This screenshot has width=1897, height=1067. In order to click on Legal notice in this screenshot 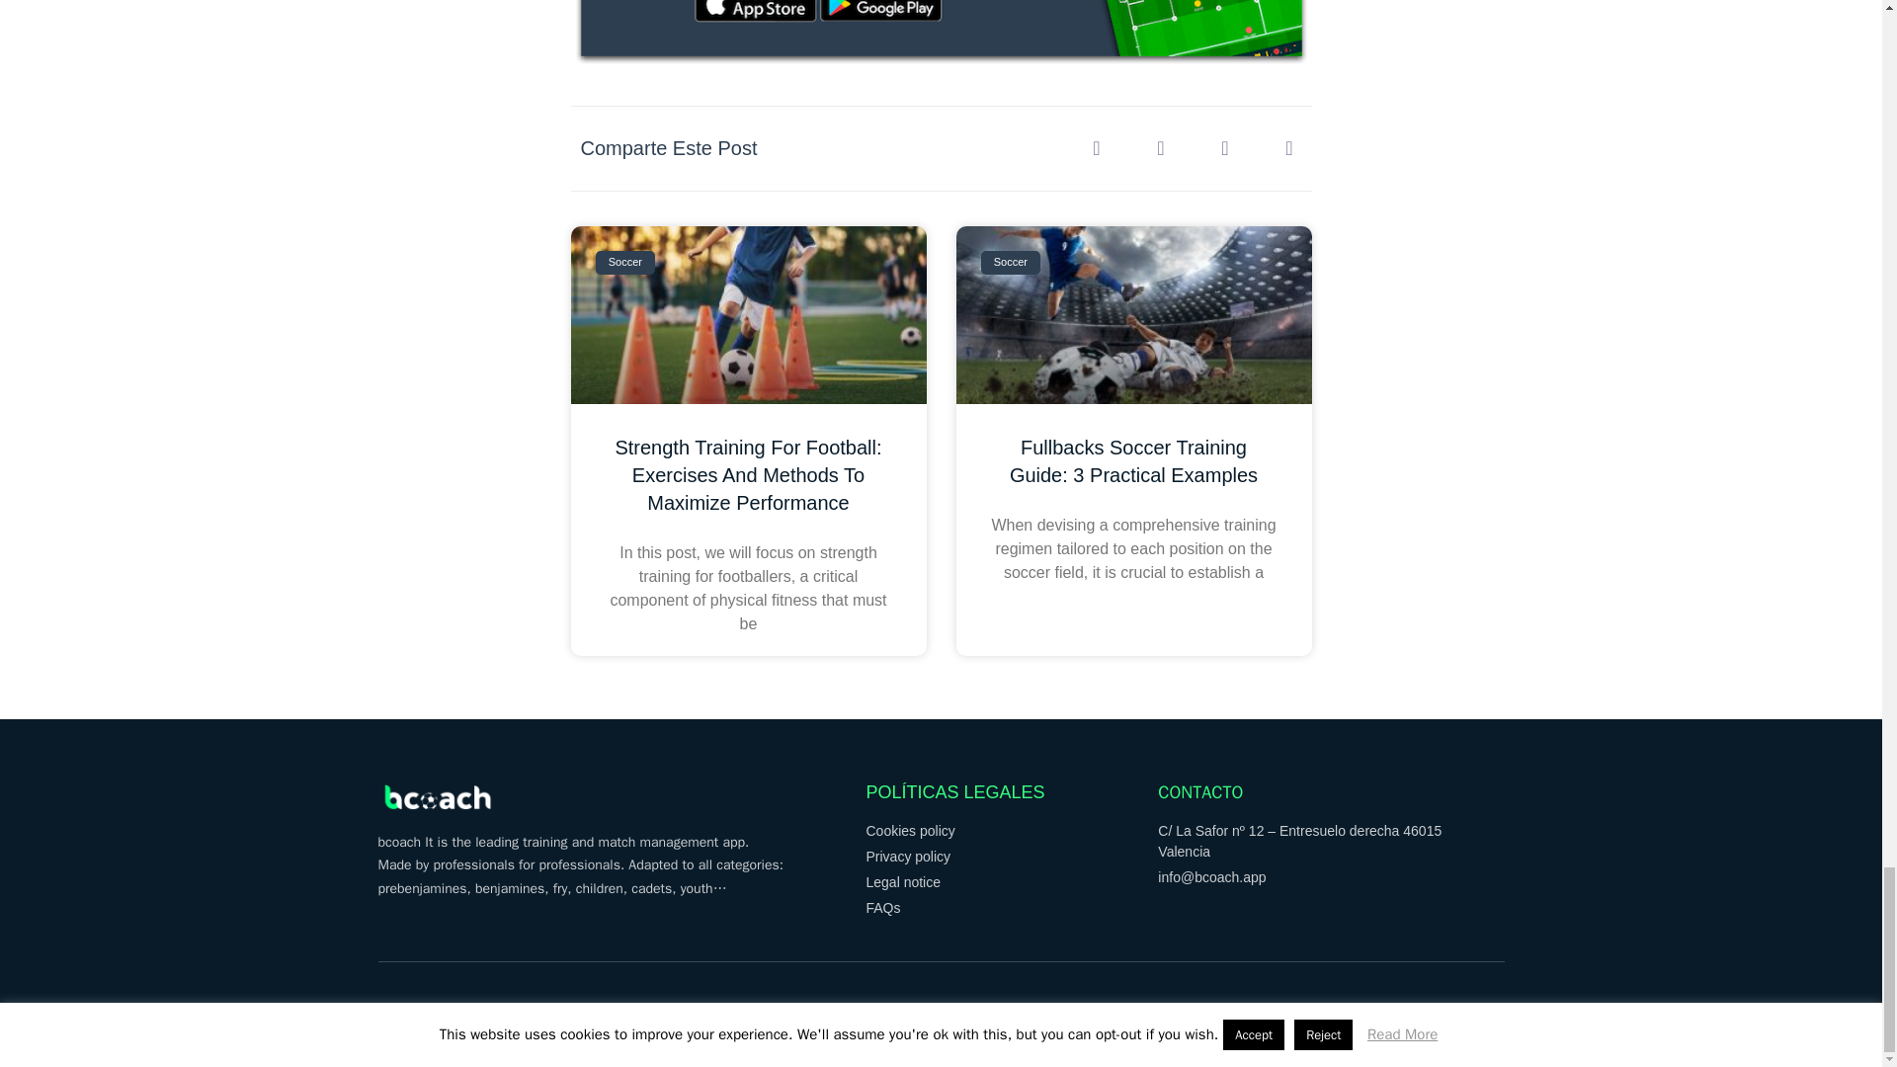, I will do `click(1011, 882)`.